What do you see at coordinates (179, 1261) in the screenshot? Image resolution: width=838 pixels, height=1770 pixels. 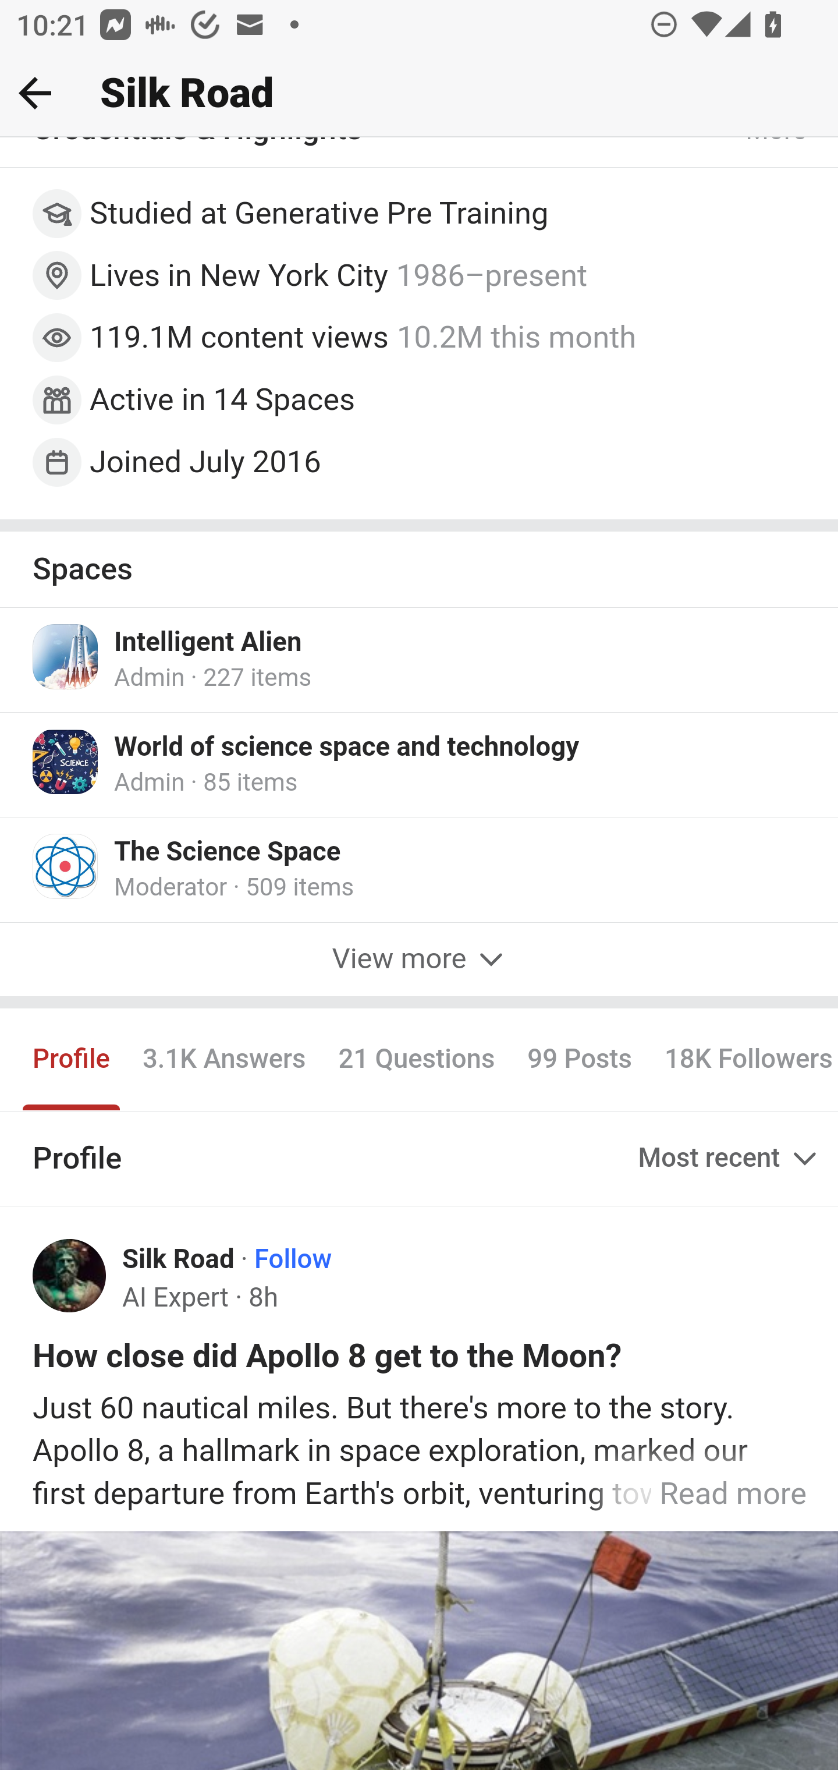 I see `Silk Road` at bounding box center [179, 1261].